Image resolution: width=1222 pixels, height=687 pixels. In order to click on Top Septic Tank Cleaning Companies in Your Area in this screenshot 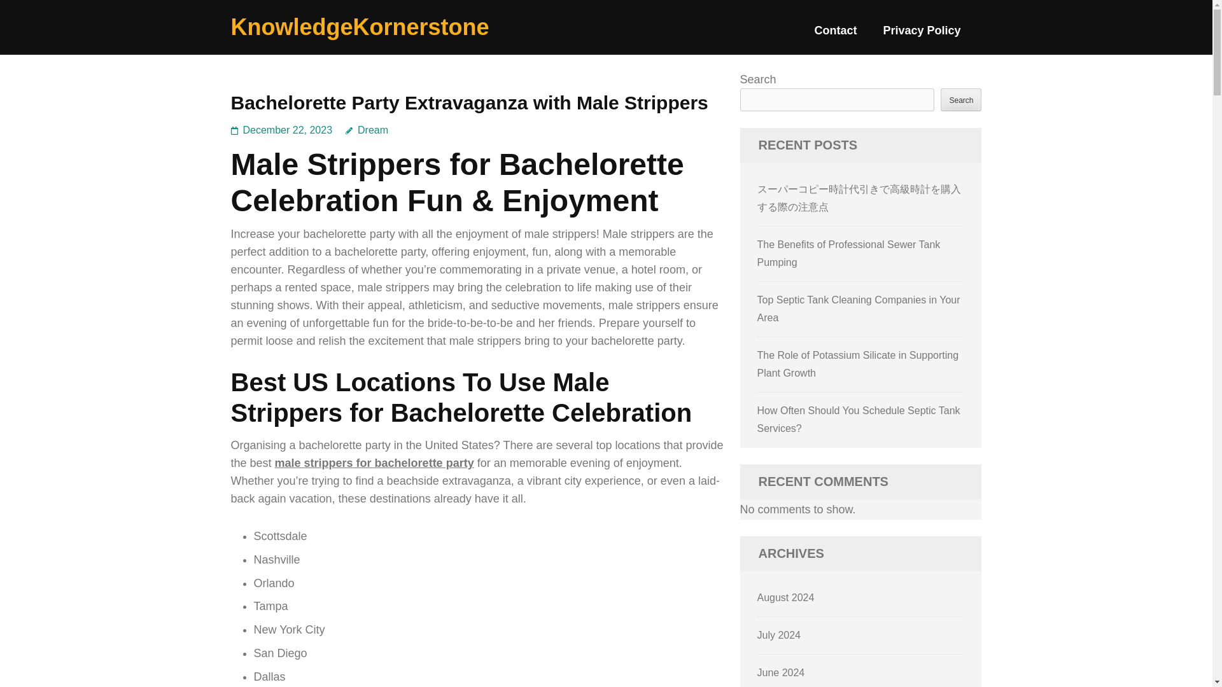, I will do `click(859, 309)`.